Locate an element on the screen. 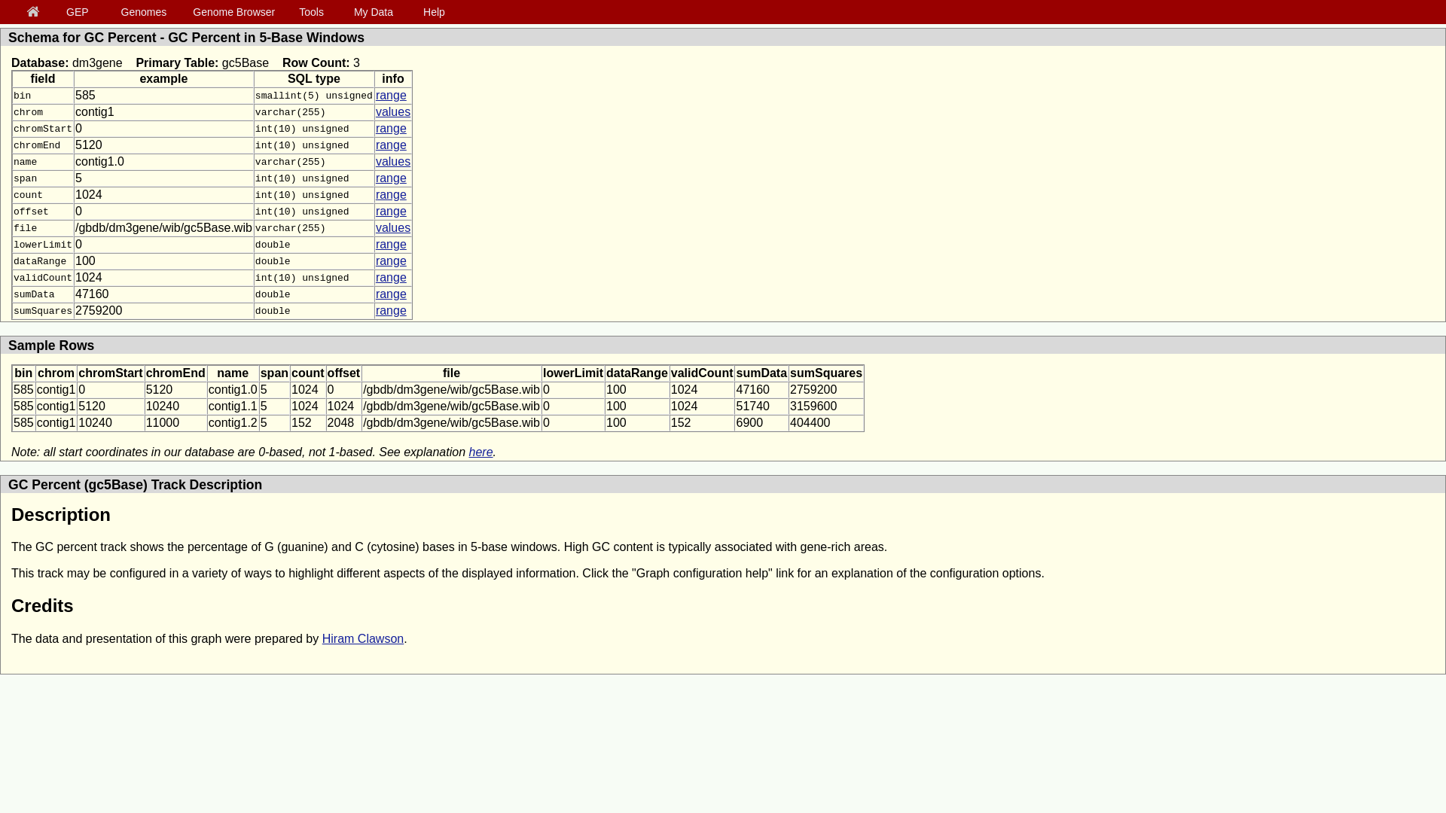 Image resolution: width=1446 pixels, height=813 pixels. range is located at coordinates (391, 178).